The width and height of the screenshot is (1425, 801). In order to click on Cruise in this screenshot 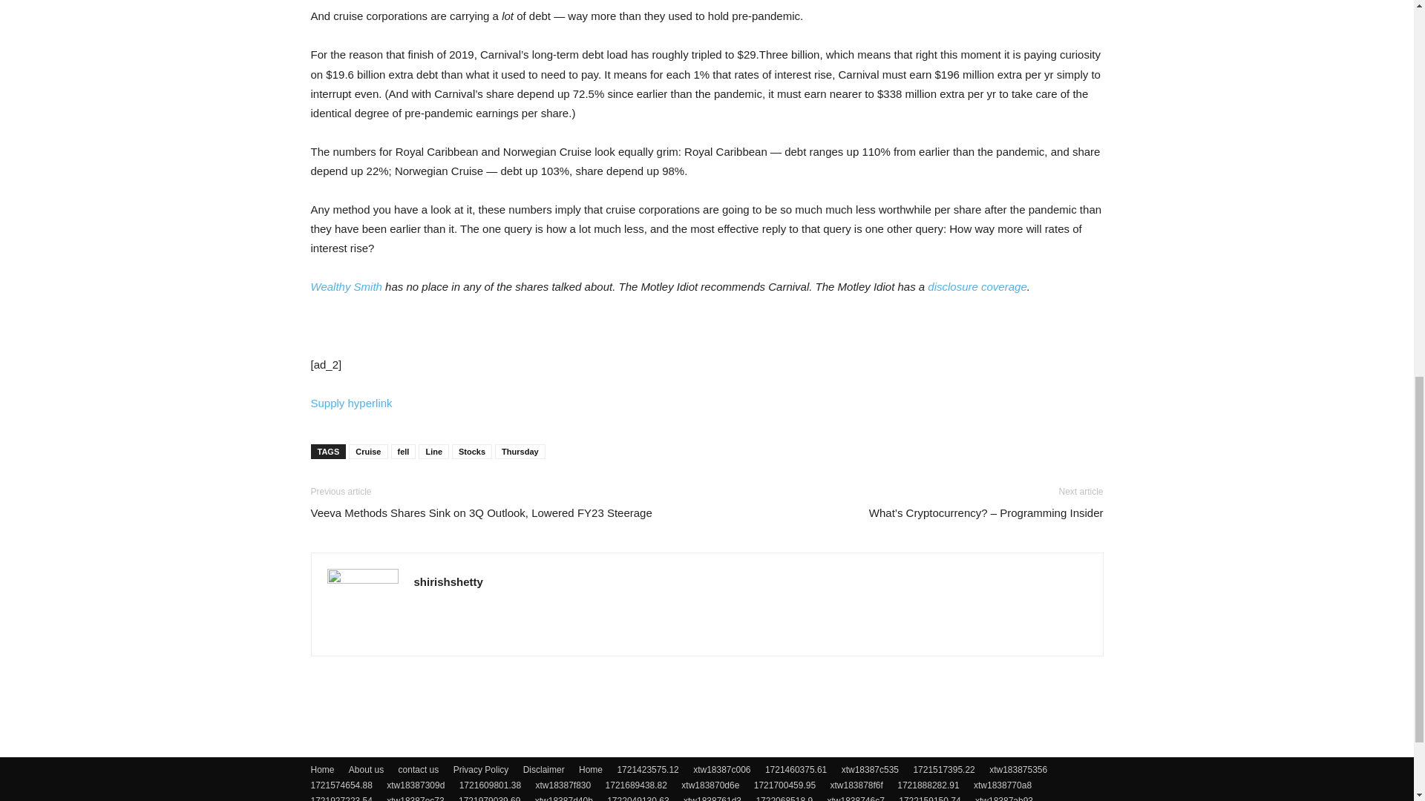, I will do `click(368, 451)`.